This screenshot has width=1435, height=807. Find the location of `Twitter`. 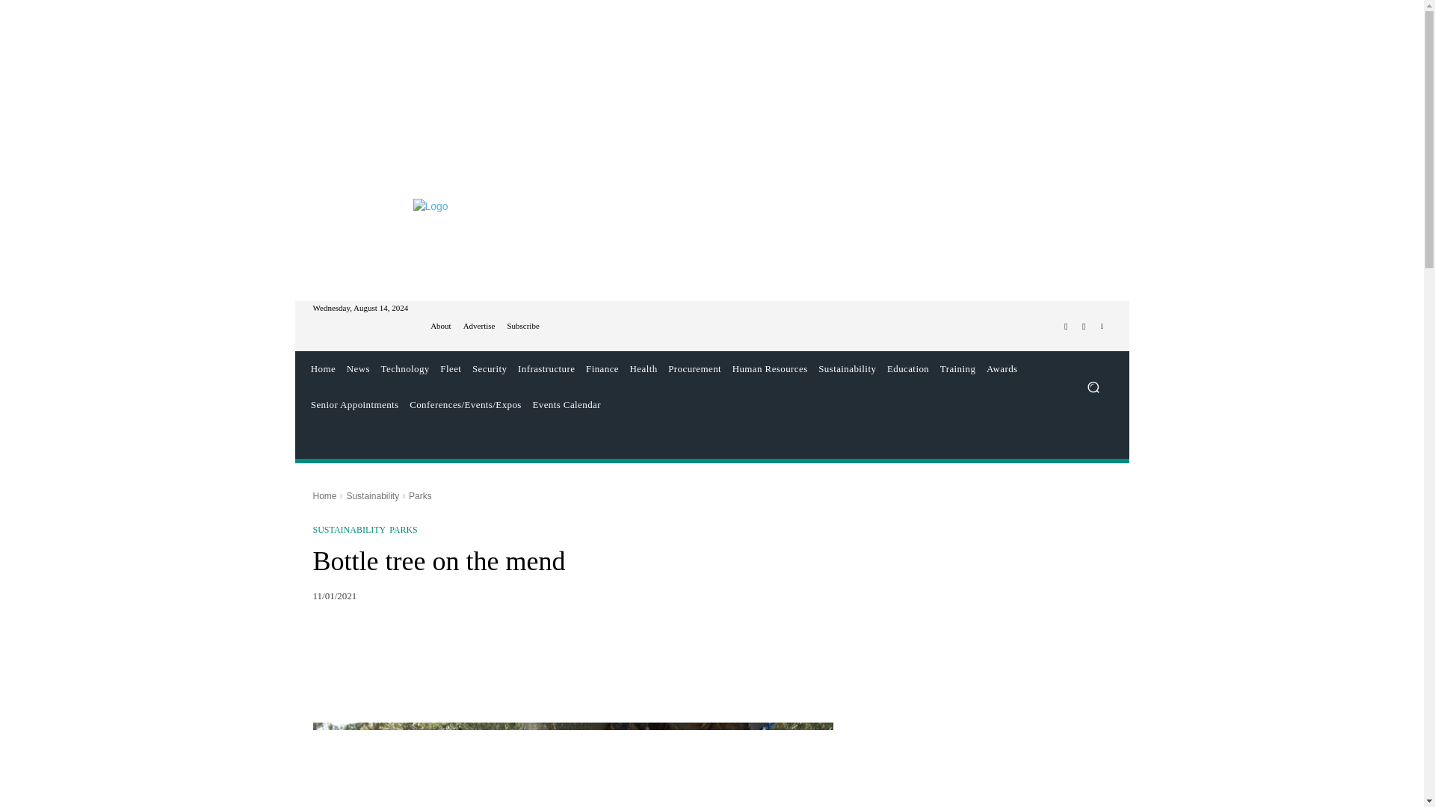

Twitter is located at coordinates (1084, 327).